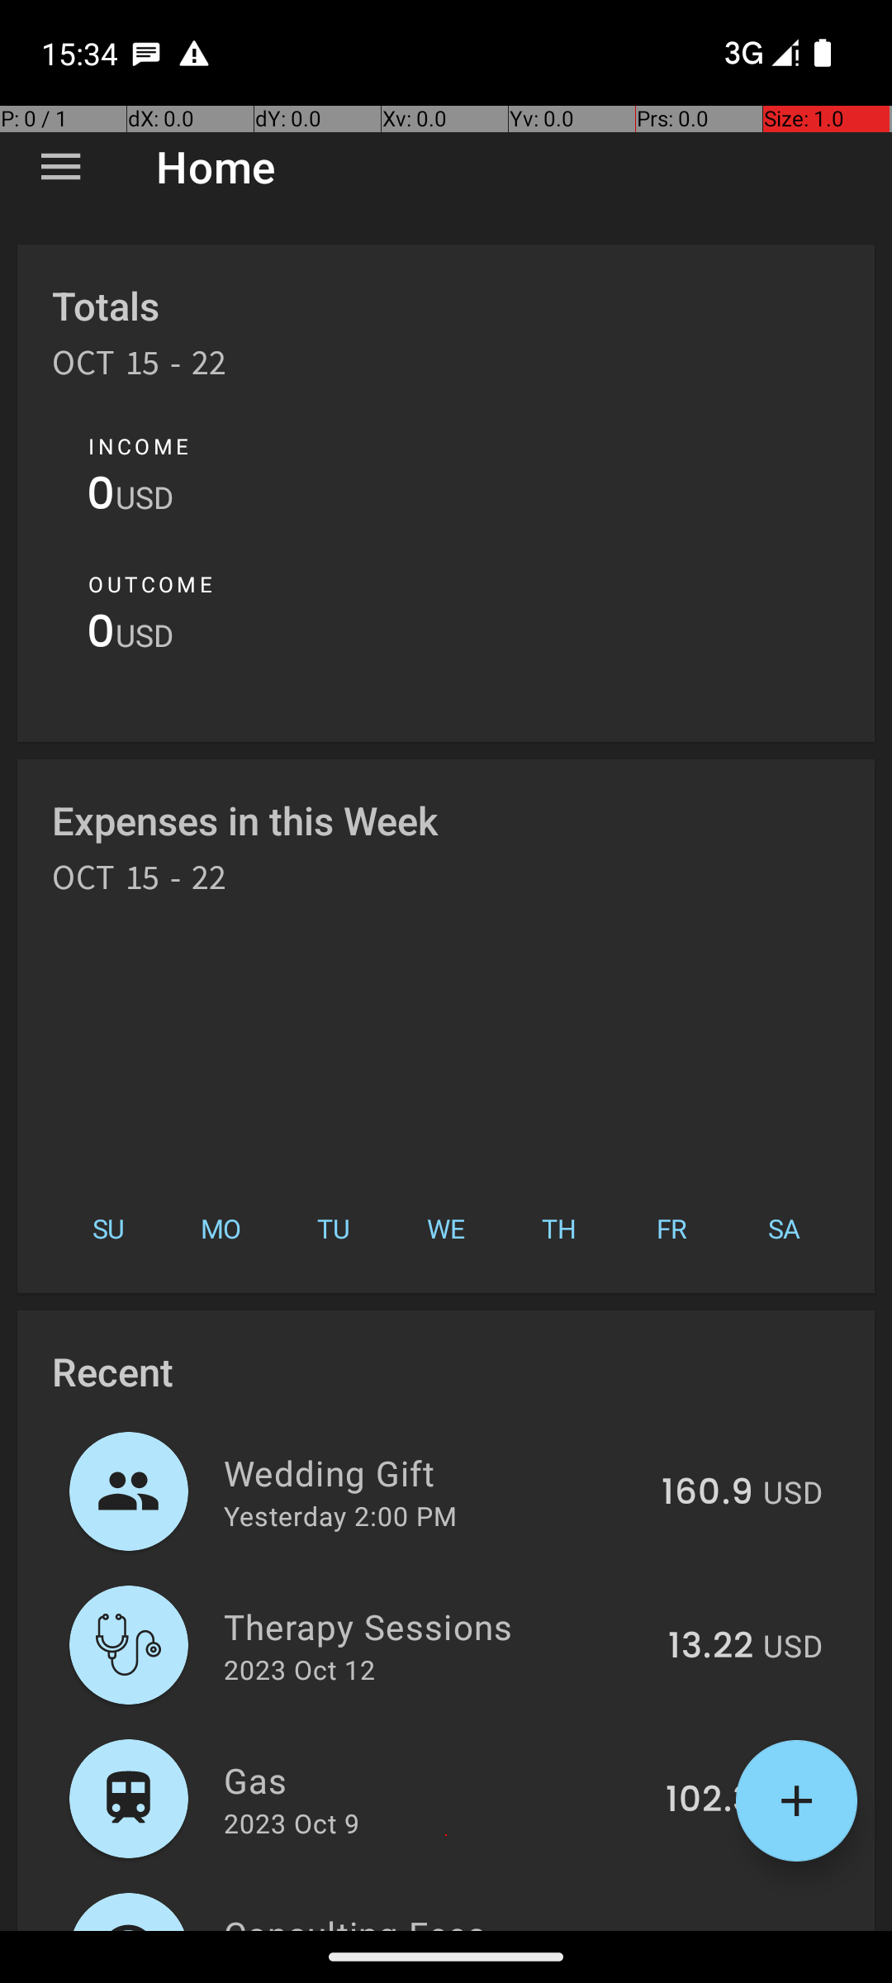  Describe the element at coordinates (435, 1780) in the screenshot. I see `Gas` at that location.